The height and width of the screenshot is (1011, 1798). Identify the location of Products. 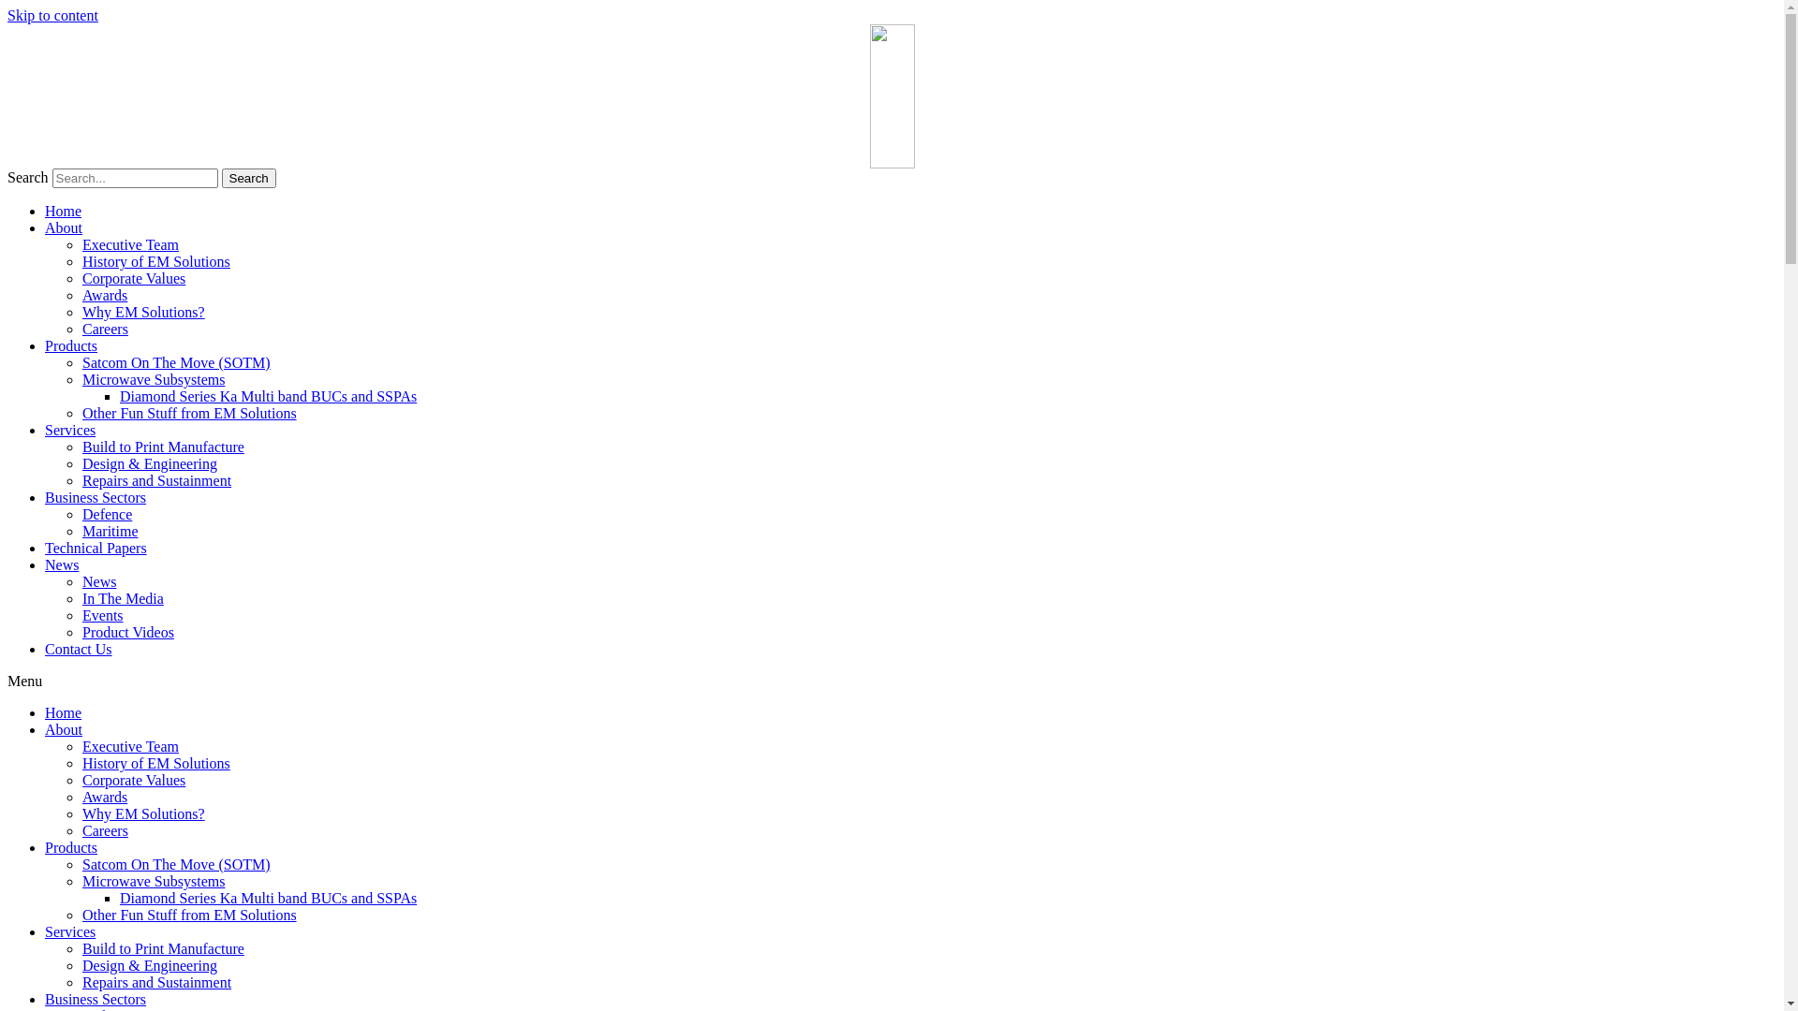
(71, 346).